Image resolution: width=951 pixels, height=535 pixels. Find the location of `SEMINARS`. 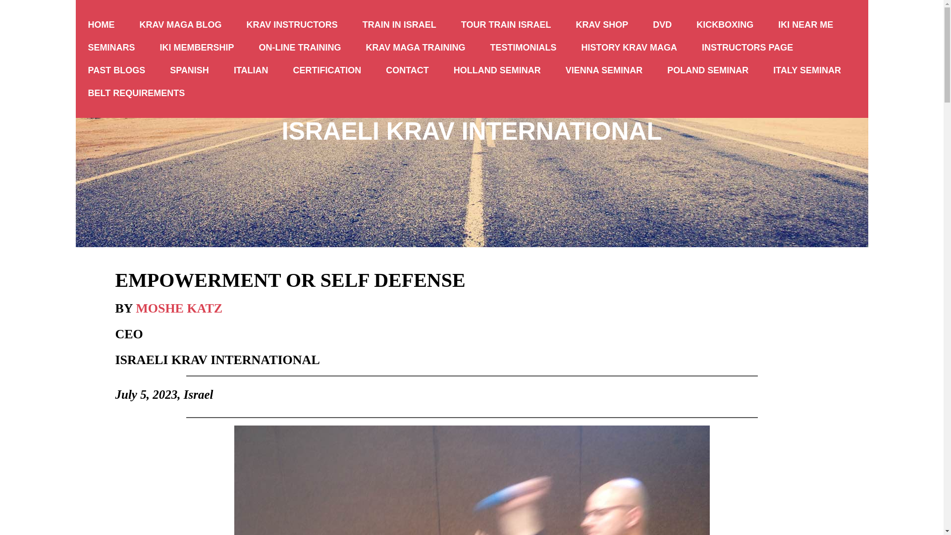

SEMINARS is located at coordinates (111, 48).